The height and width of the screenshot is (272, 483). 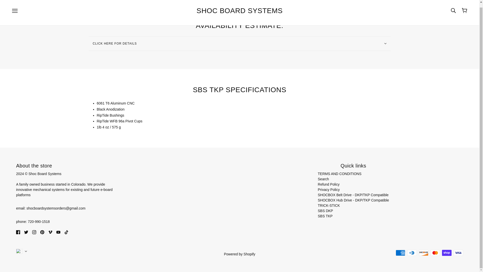 What do you see at coordinates (329, 206) in the screenshot?
I see `TRICK-STICK` at bounding box center [329, 206].